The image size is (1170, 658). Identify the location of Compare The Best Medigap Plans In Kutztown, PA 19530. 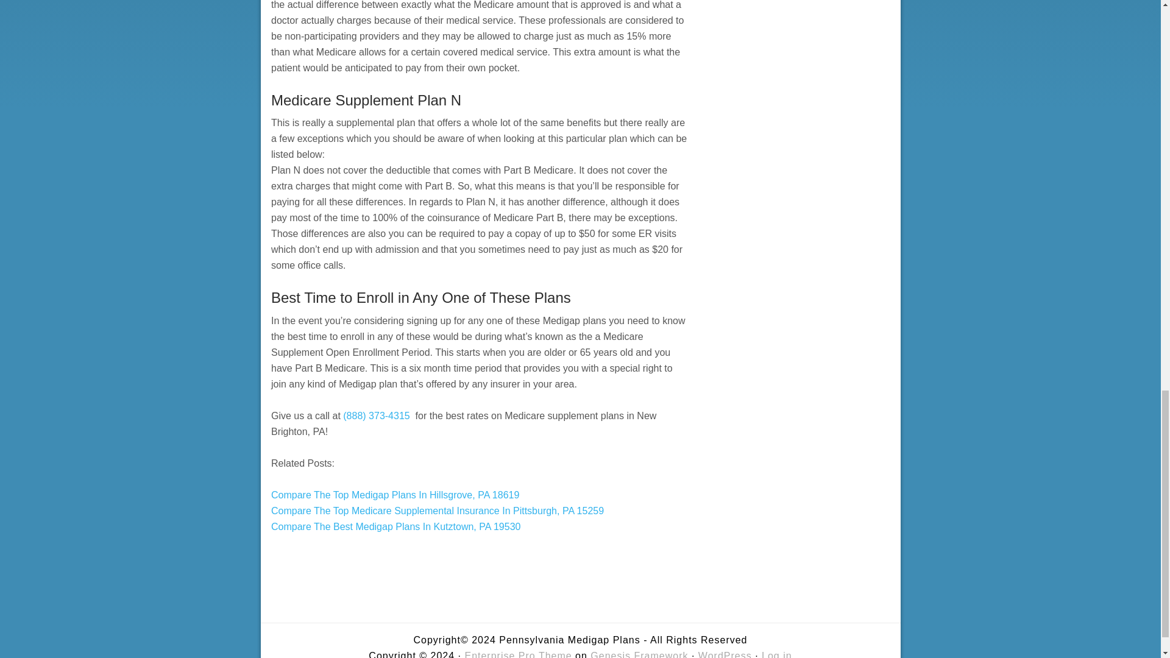
(396, 526).